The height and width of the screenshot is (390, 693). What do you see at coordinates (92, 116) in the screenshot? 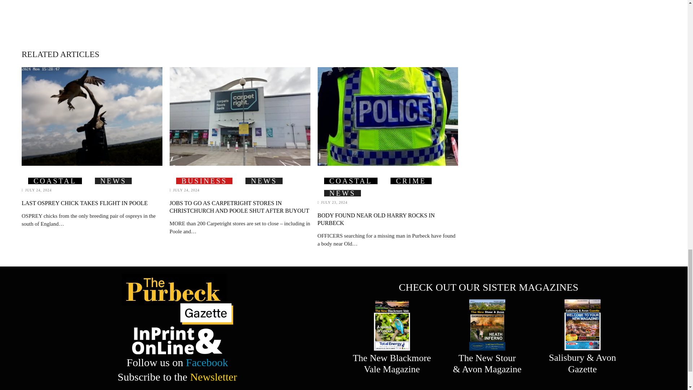
I see `Last osprey chick takes flight in Poole` at bounding box center [92, 116].